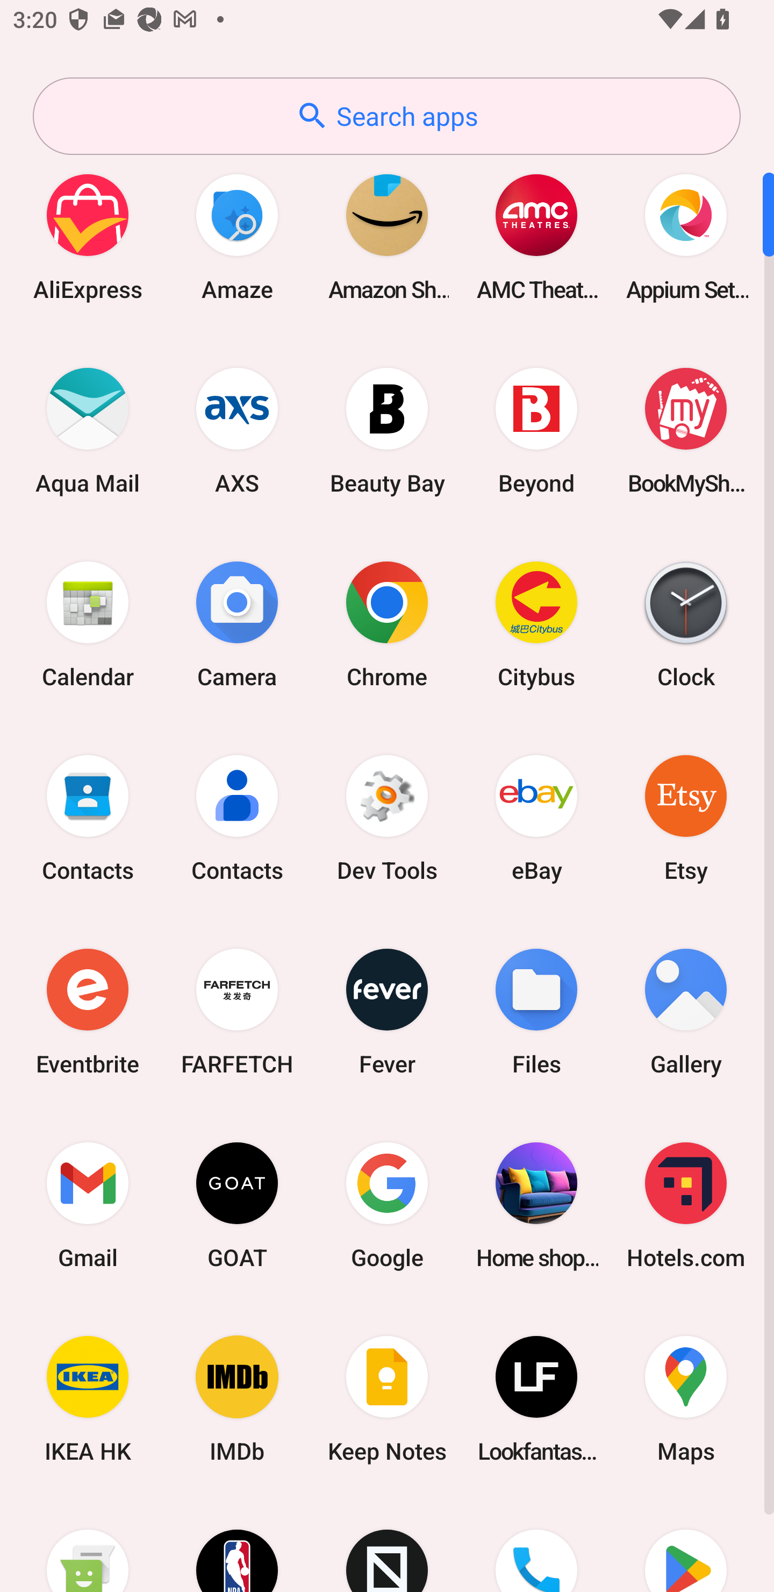 This screenshot has height=1592, width=774. I want to click on IKEA HK, so click(88, 1399).